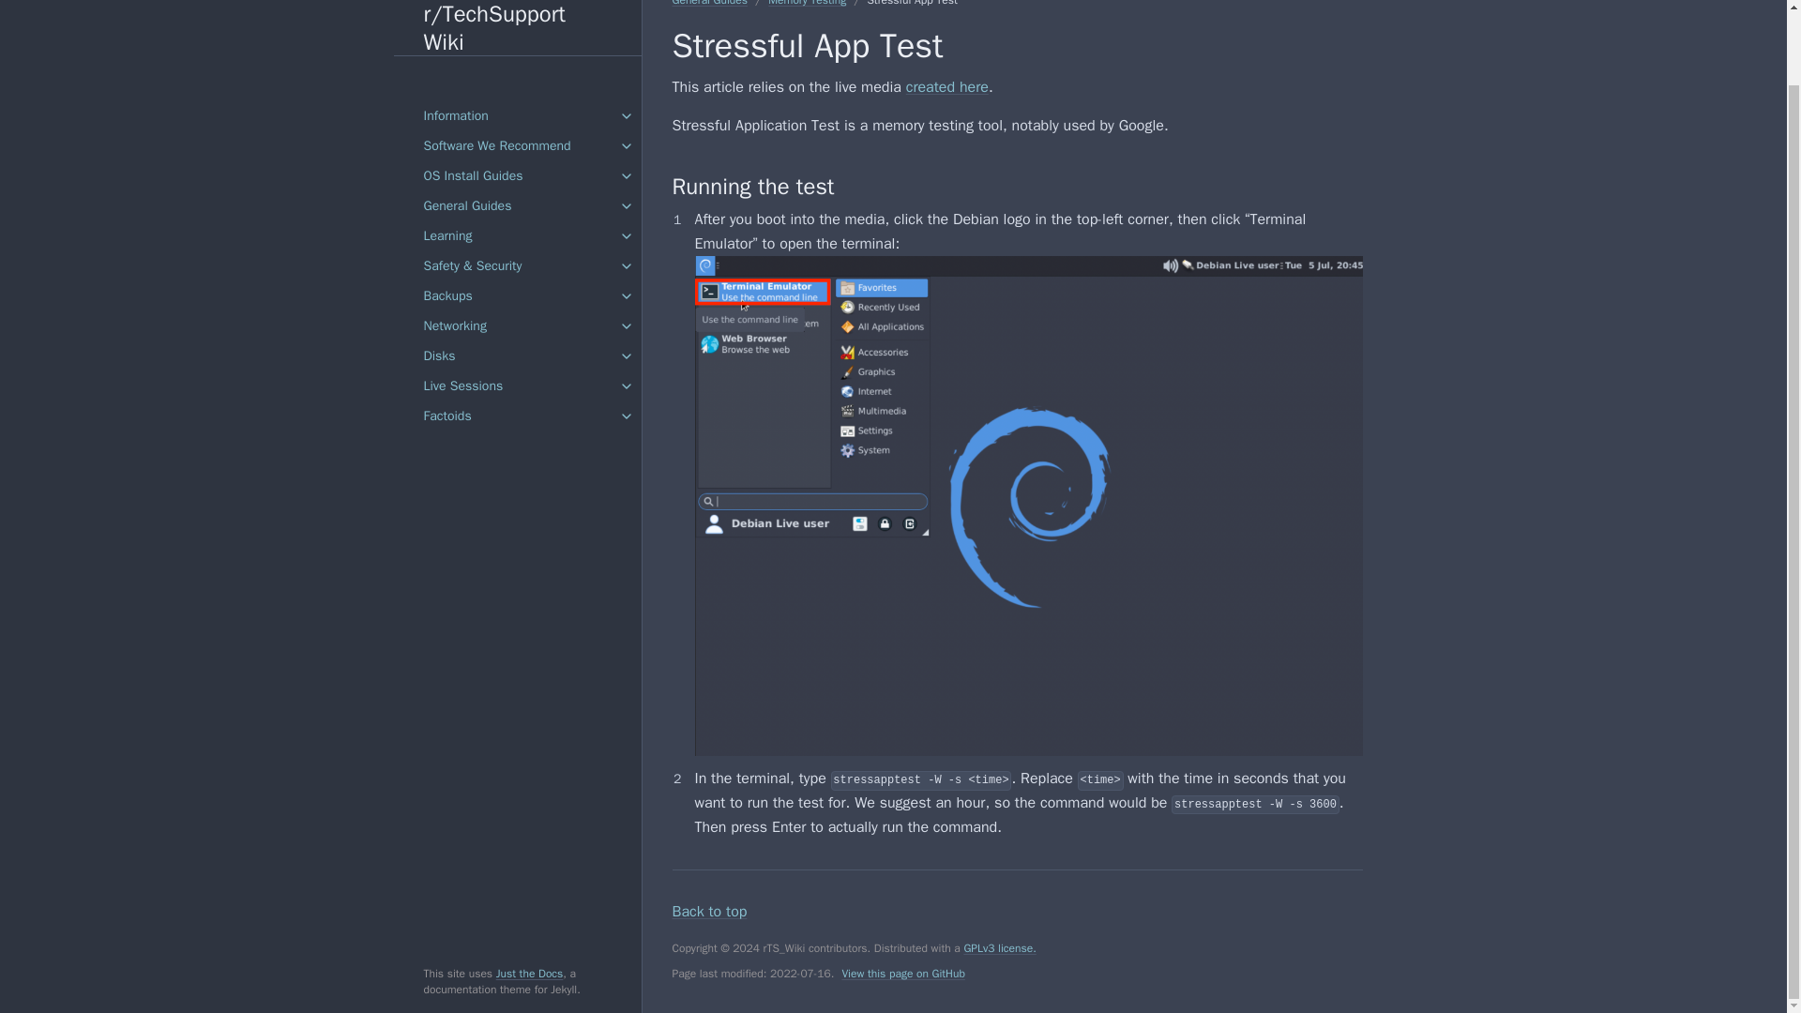 The image size is (1801, 1013). I want to click on OS Install Guides, so click(518, 97).